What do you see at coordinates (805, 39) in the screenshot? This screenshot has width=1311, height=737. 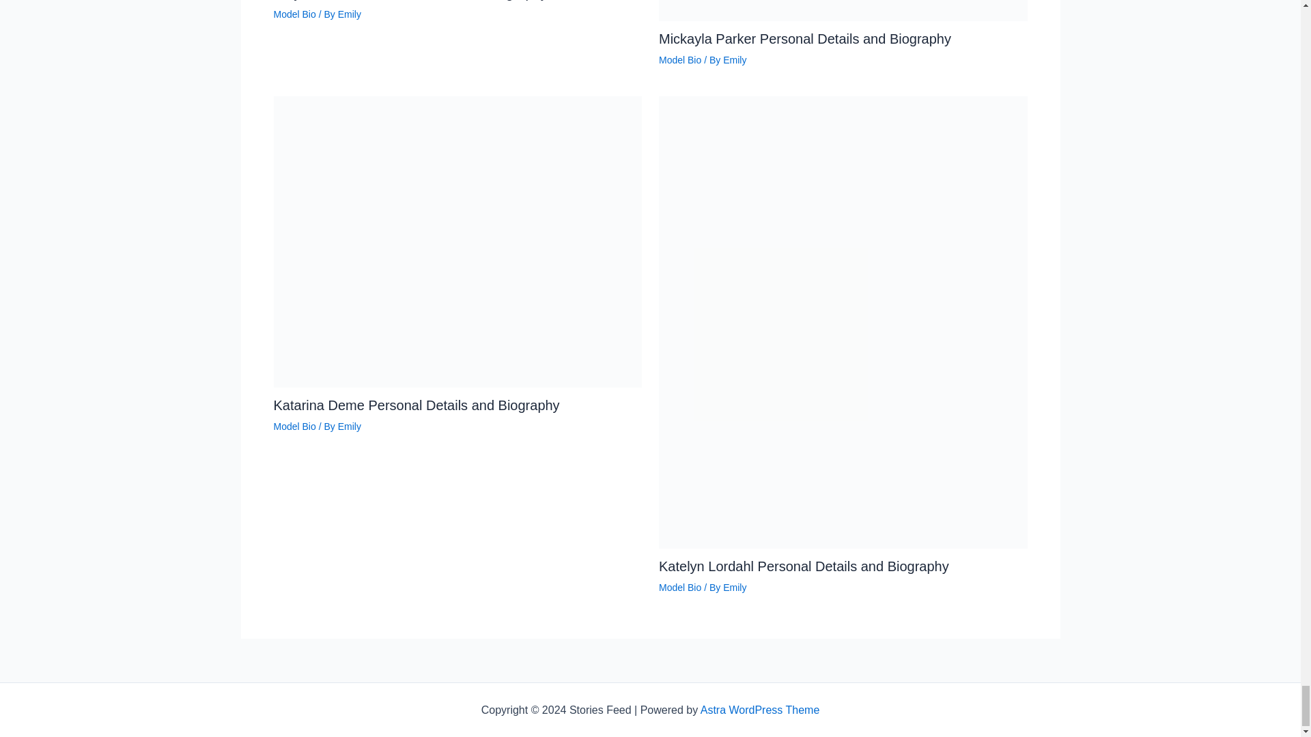 I see `Mickayla Parker Personal Details and Biography` at bounding box center [805, 39].